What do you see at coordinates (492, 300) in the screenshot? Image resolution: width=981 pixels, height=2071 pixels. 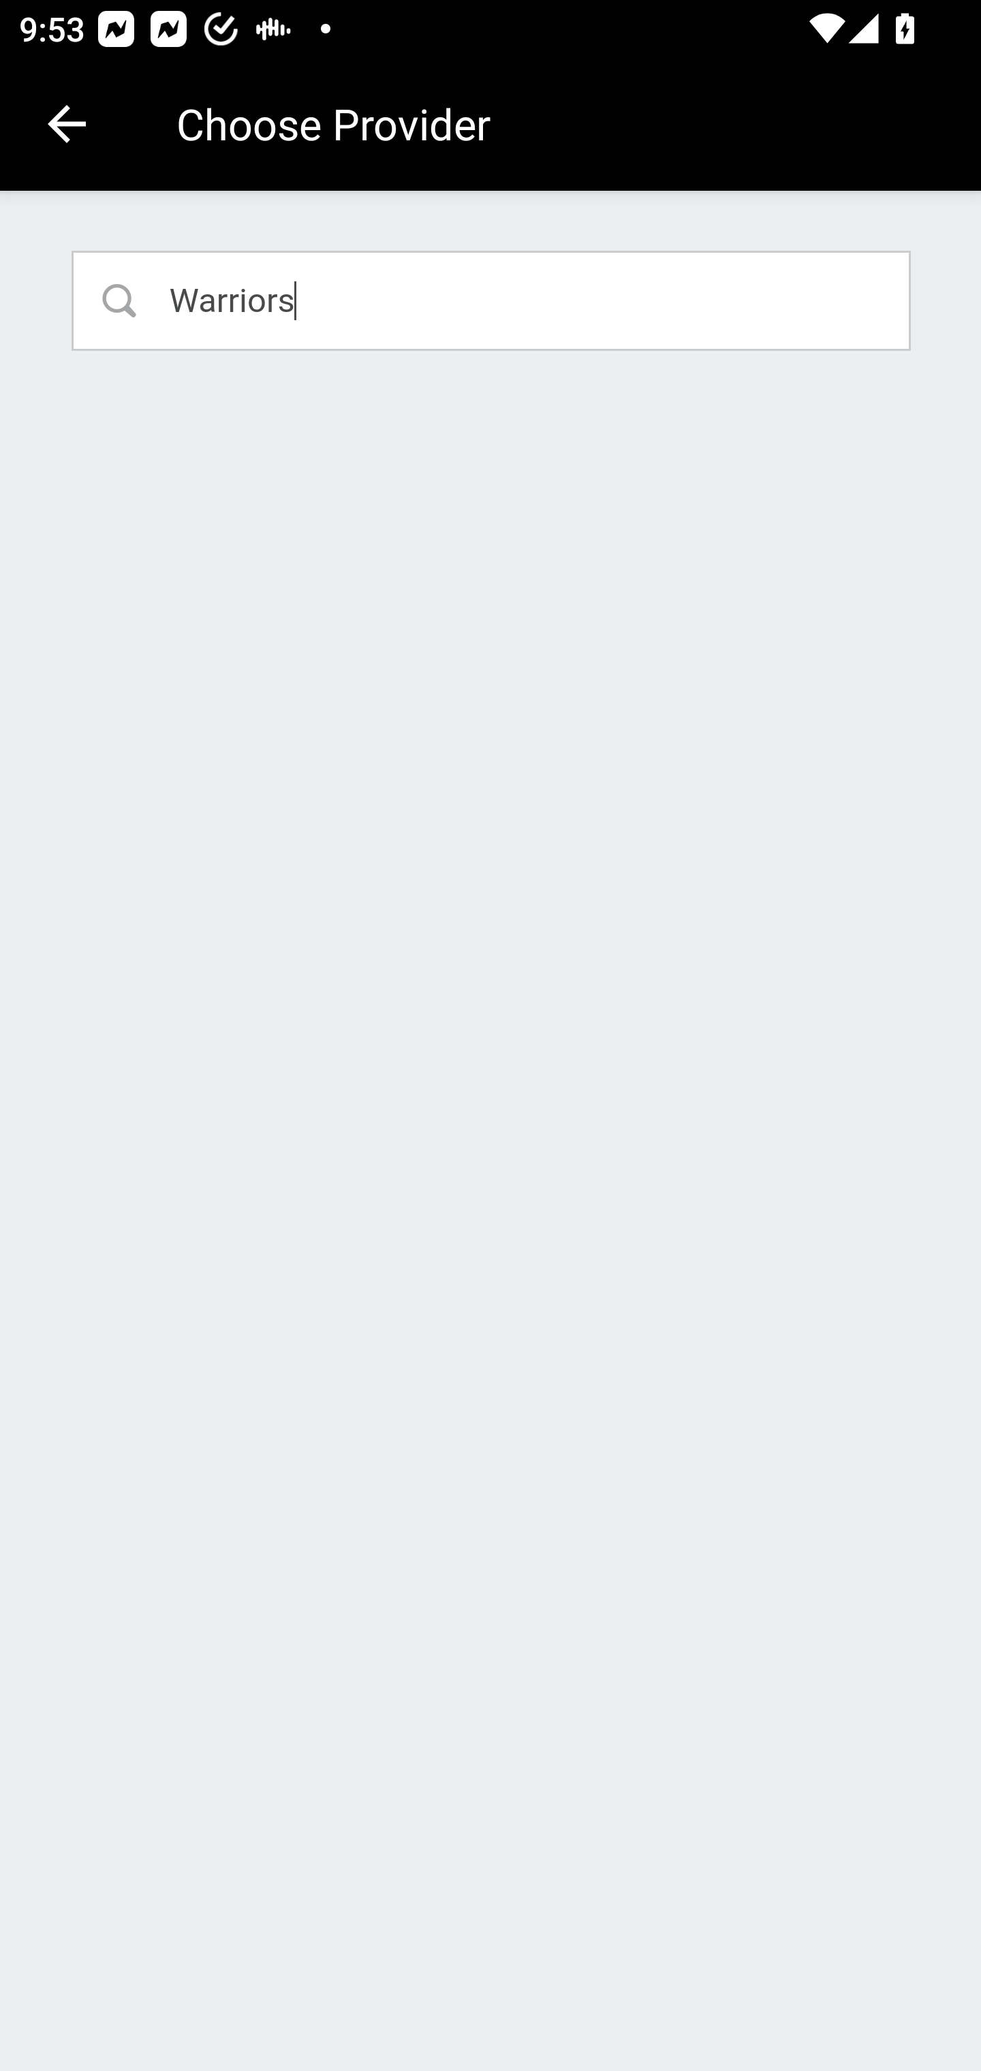 I see `Warriors` at bounding box center [492, 300].